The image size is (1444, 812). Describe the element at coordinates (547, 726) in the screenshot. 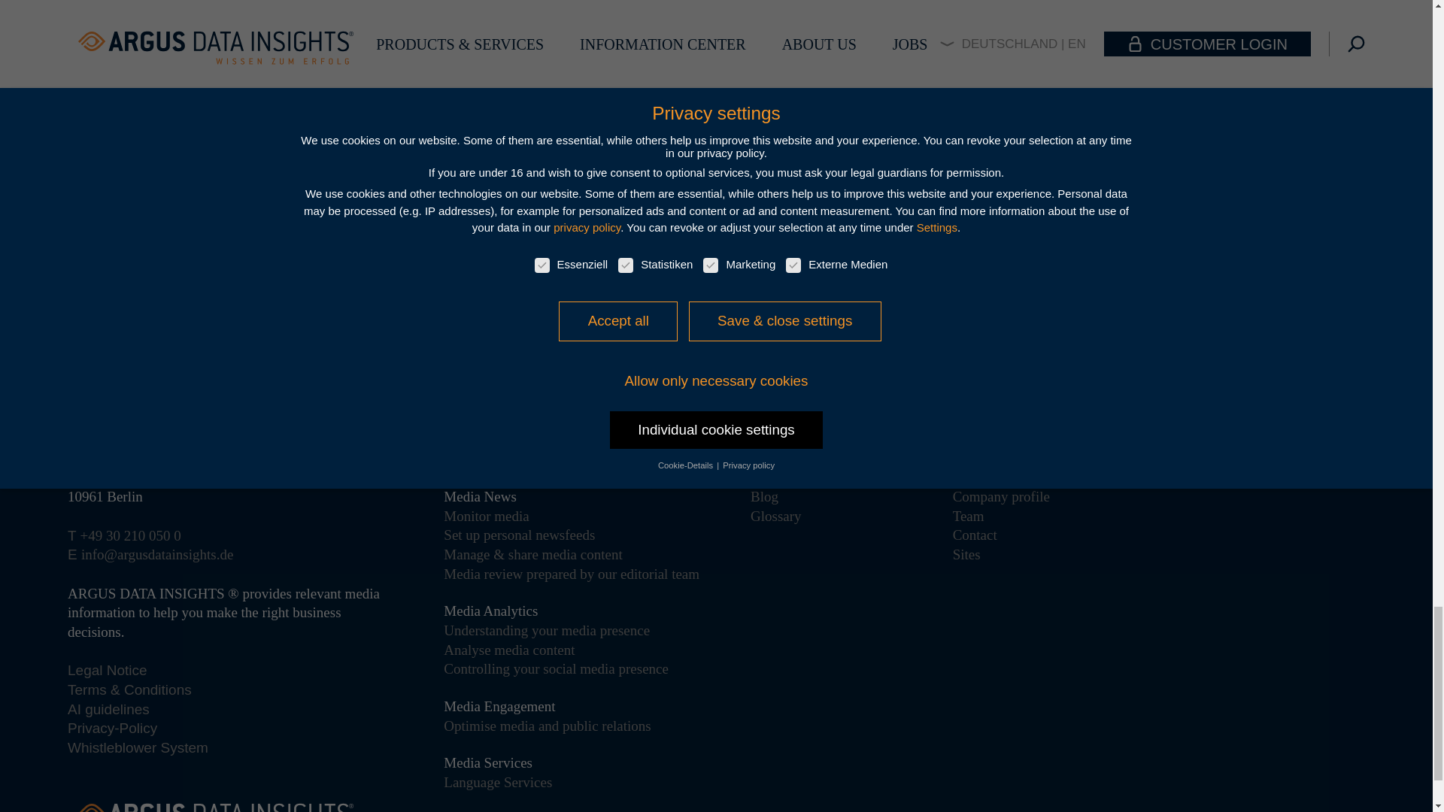

I see `Optimise media and public relations` at that location.